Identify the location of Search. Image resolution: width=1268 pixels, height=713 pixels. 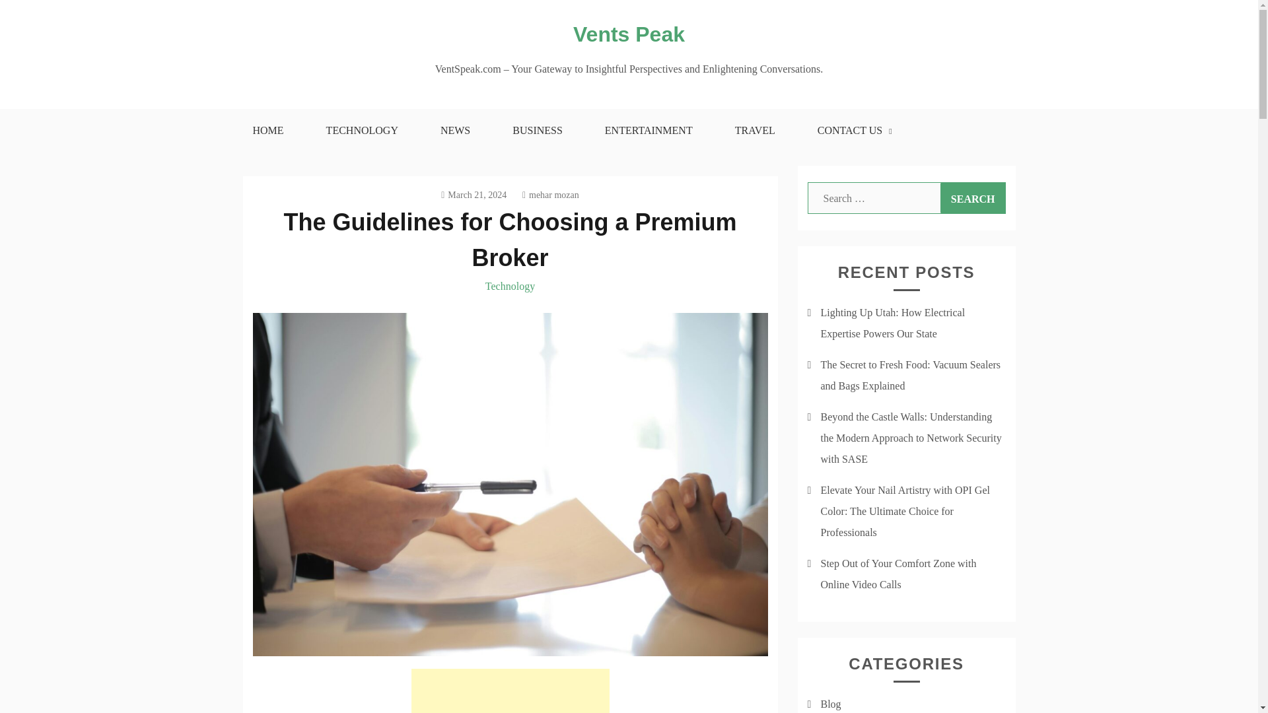
(973, 198).